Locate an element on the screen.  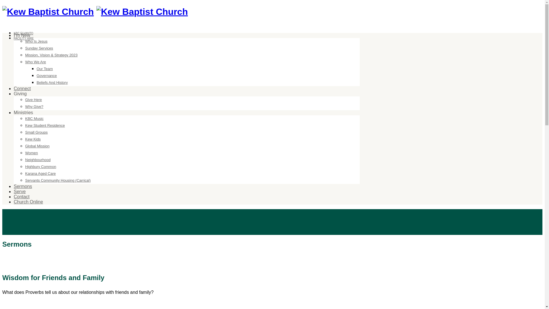
Servants Community Housing (Carrical) is located at coordinates (58, 181).